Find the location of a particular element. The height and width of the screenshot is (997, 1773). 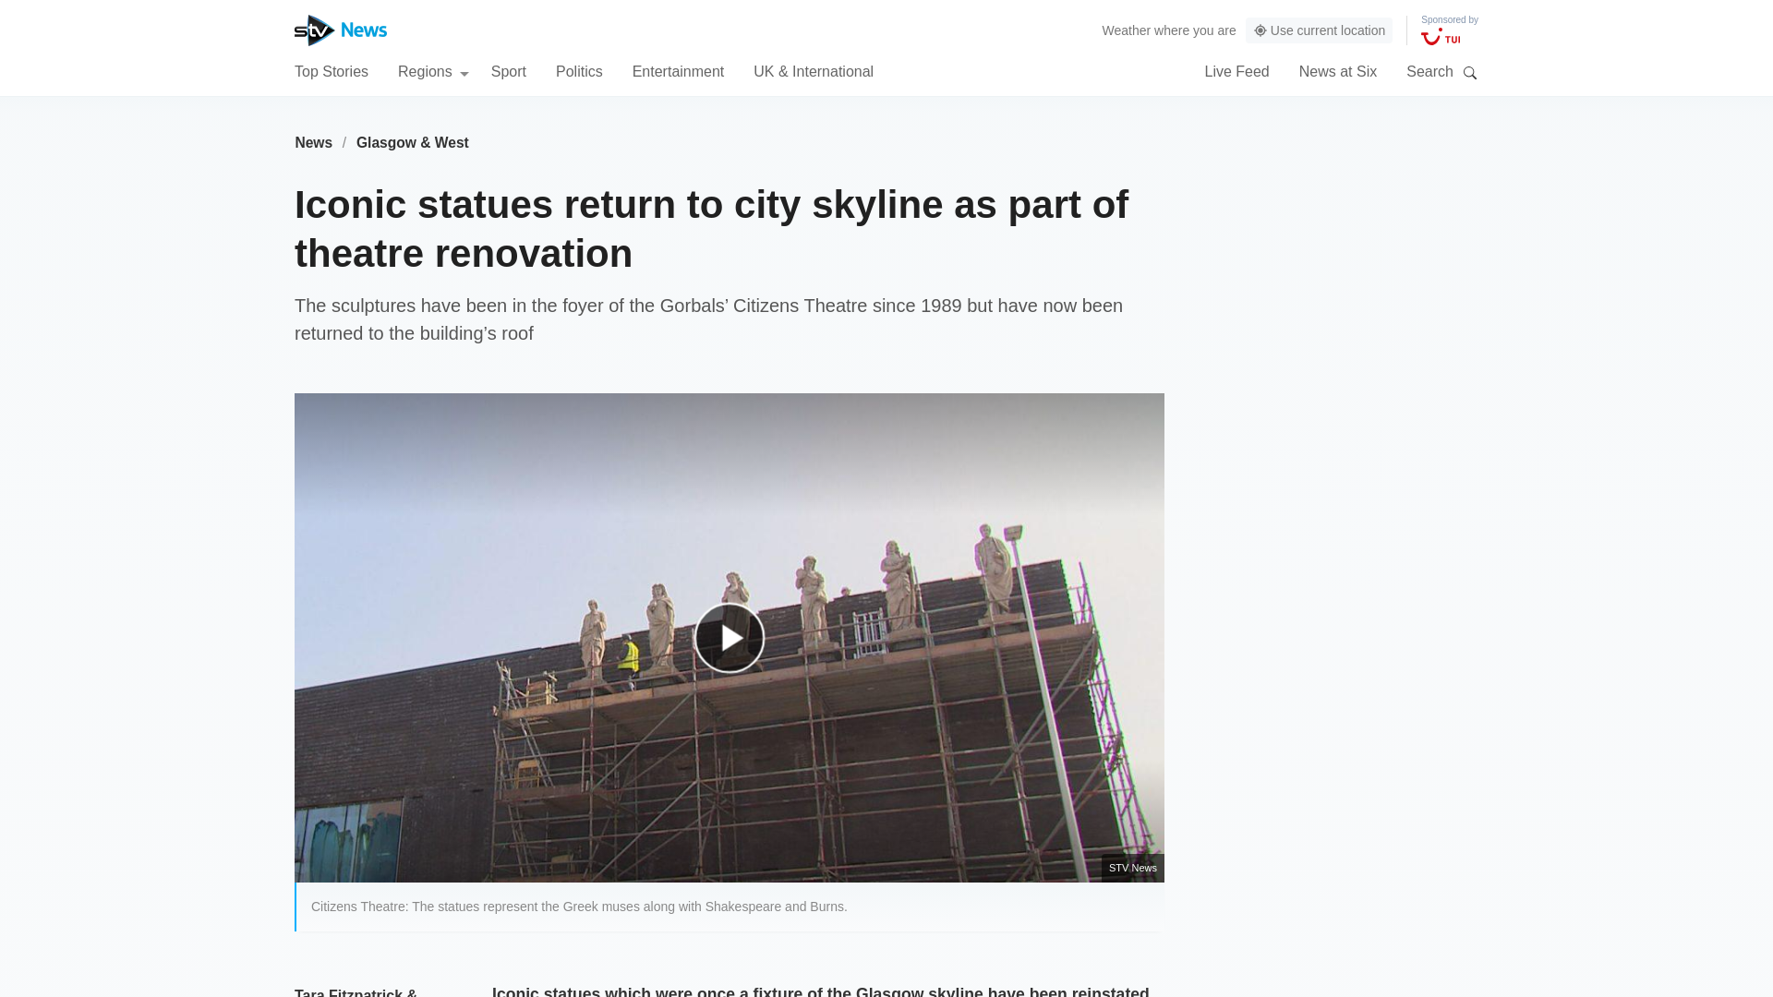

News at Six is located at coordinates (1338, 70).